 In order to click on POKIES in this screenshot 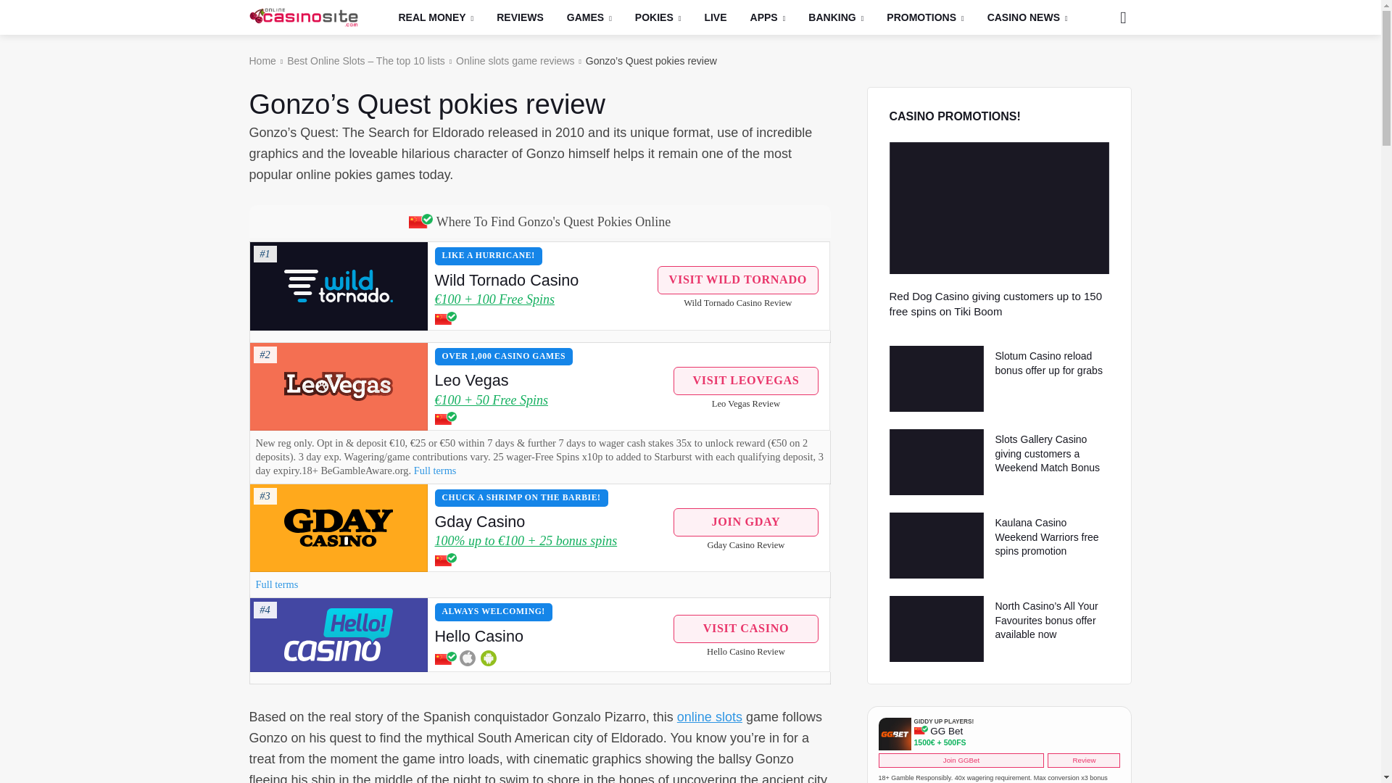, I will do `click(658, 17)`.